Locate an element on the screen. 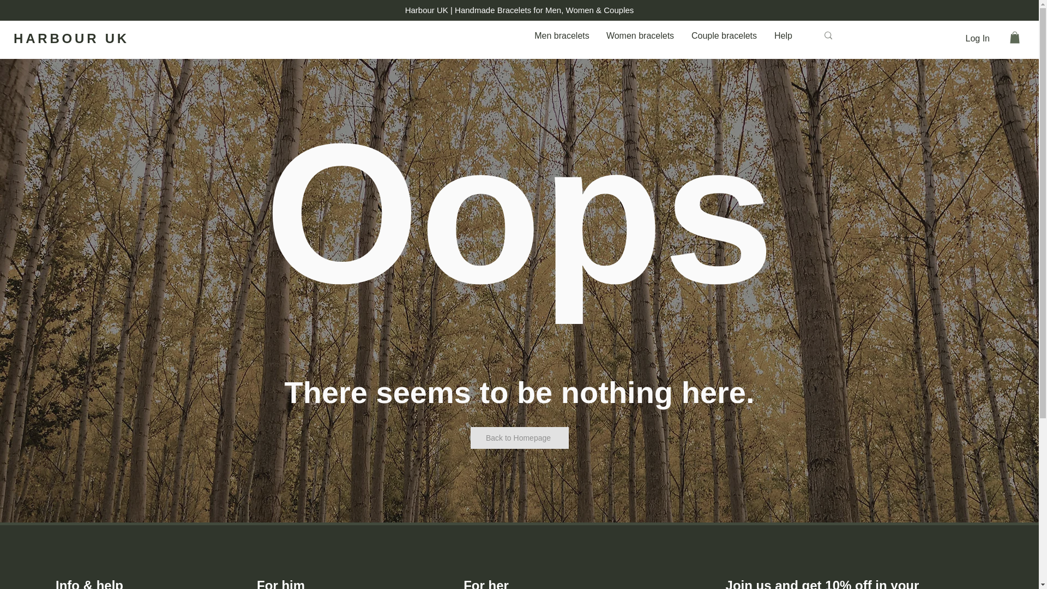  Couple bracelets is located at coordinates (724, 36).